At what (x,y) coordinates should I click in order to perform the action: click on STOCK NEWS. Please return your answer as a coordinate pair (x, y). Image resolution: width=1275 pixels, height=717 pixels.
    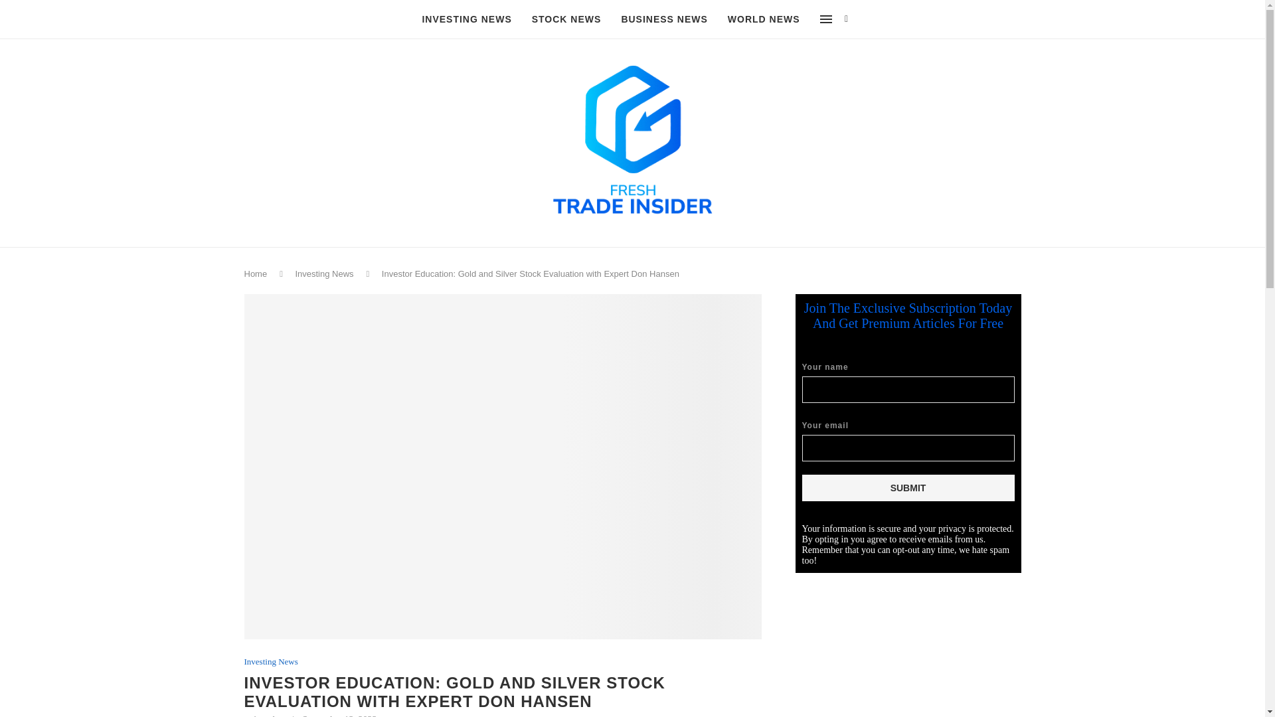
    Looking at the image, I should click on (566, 20).